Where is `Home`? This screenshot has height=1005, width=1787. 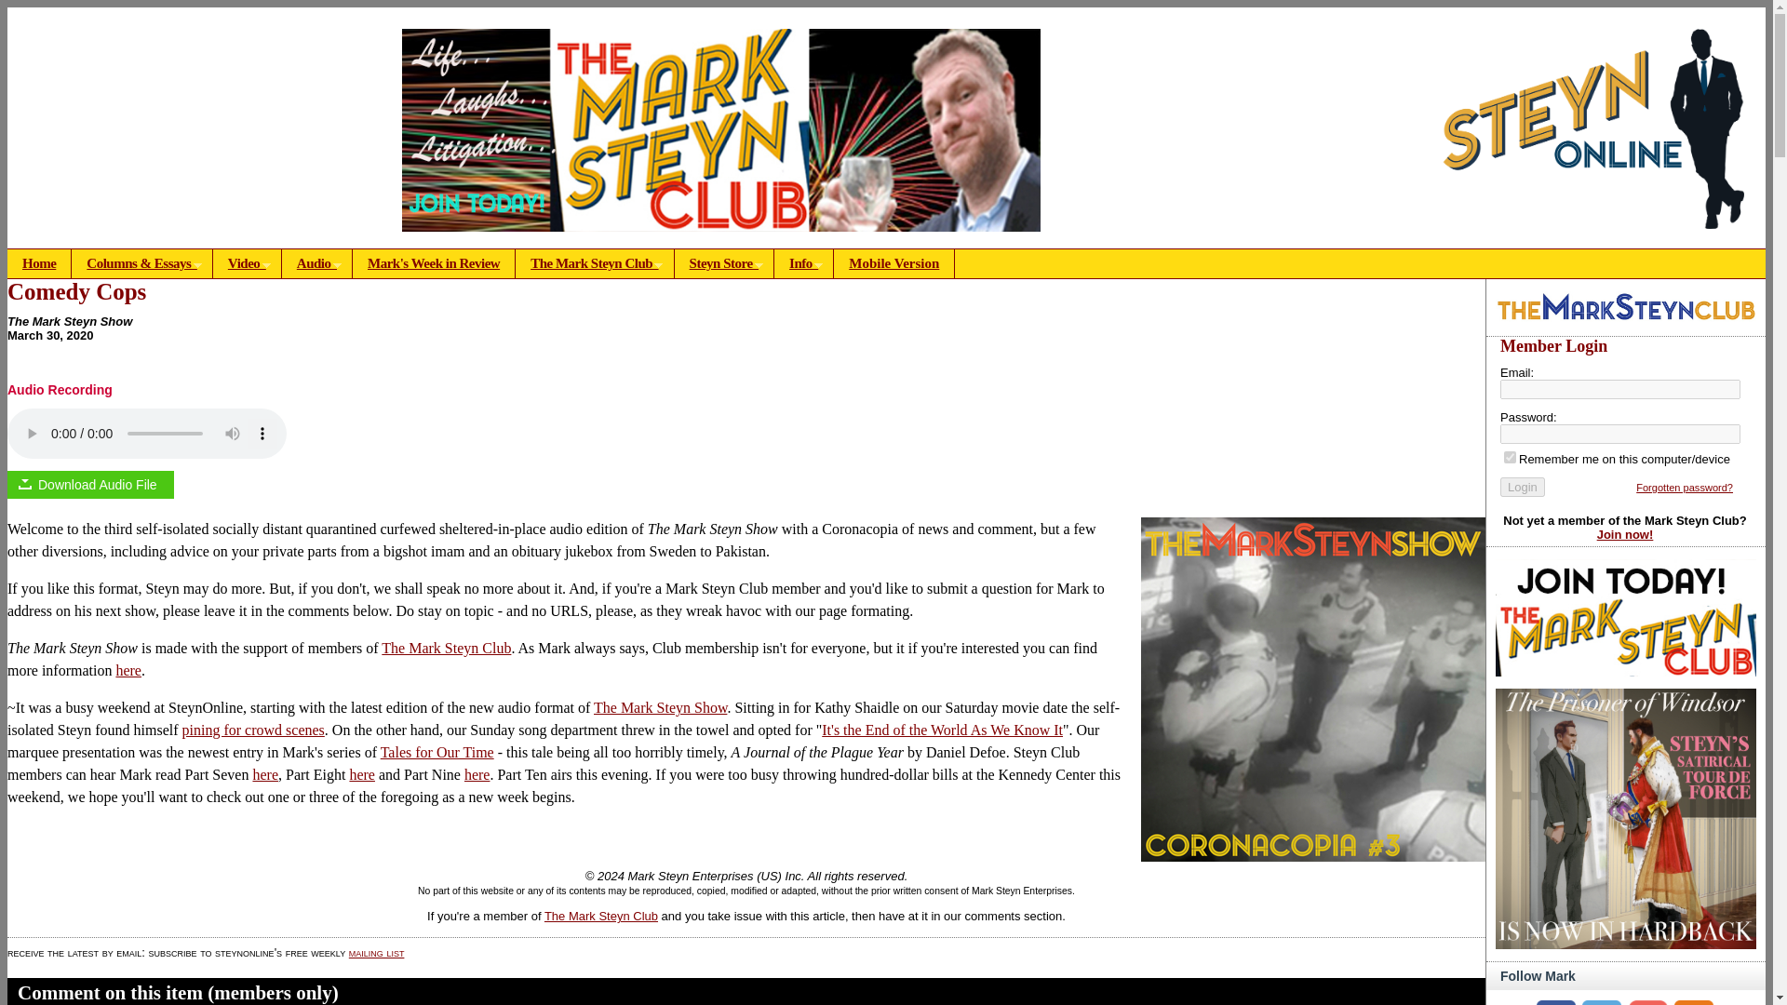 Home is located at coordinates (39, 263).